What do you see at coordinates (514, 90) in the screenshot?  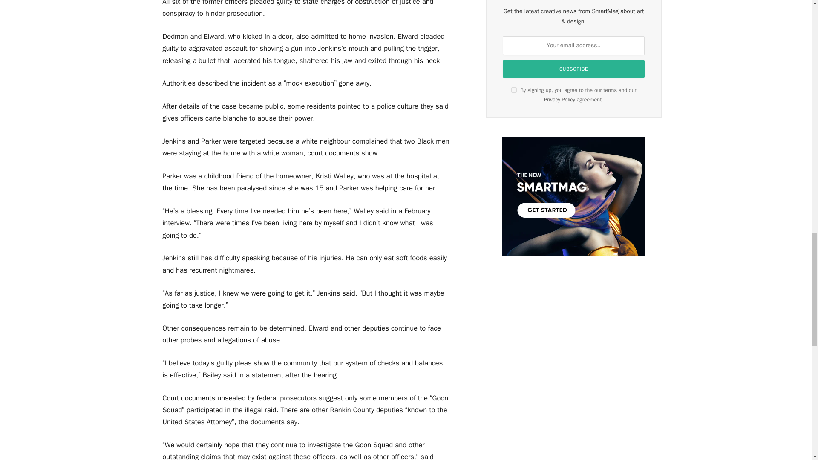 I see `on` at bounding box center [514, 90].